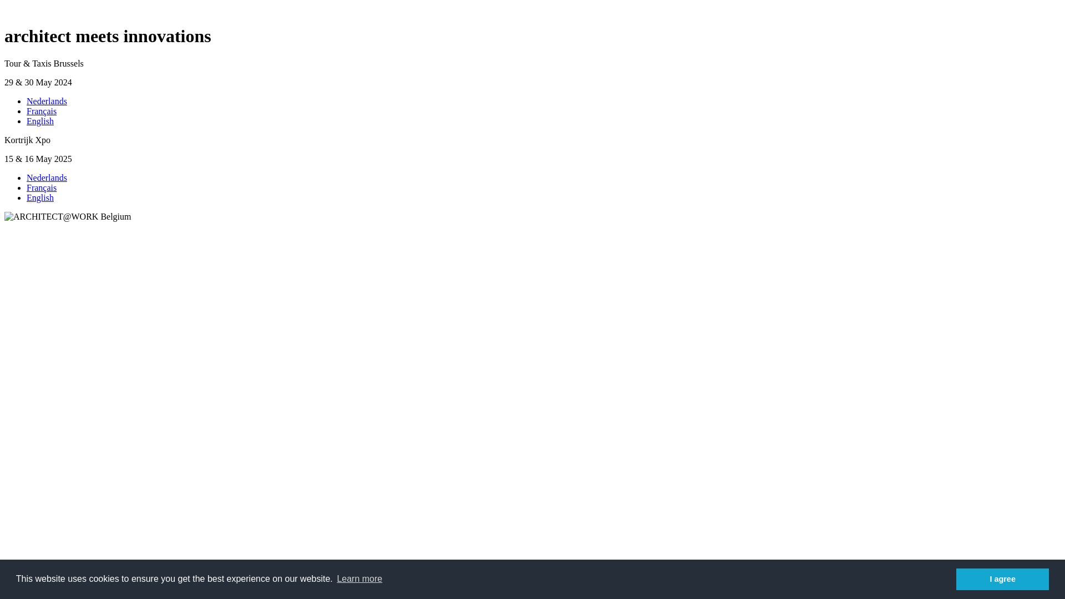  Describe the element at coordinates (359, 579) in the screenshot. I see `Learn more` at that location.